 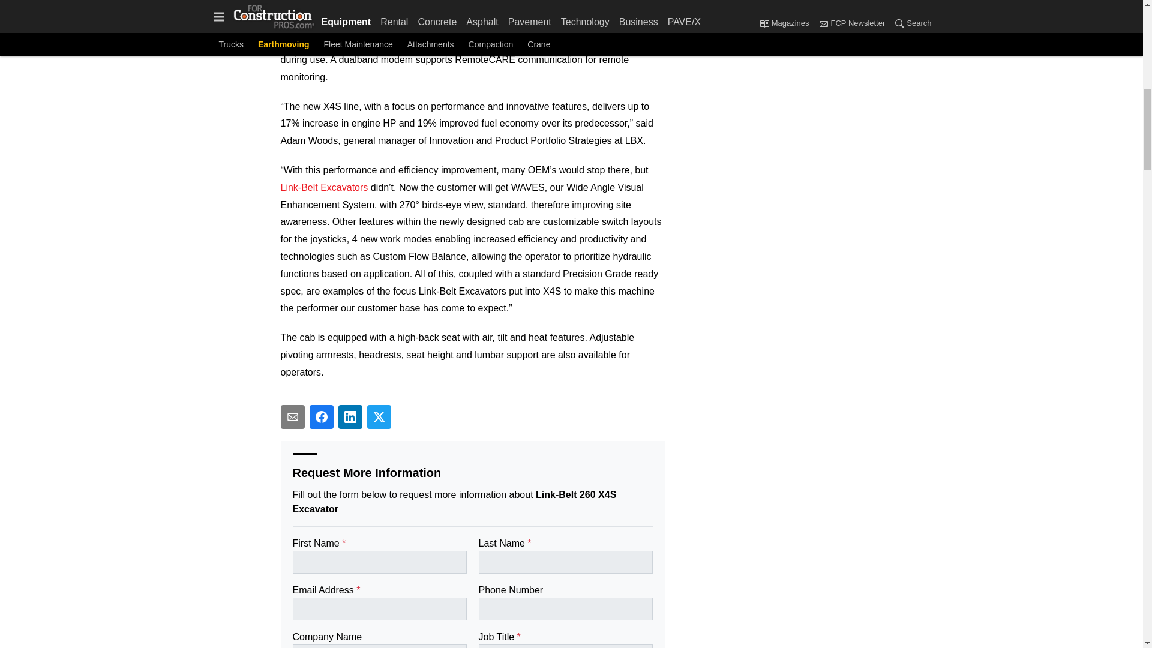 What do you see at coordinates (350, 416) in the screenshot?
I see `Share To linkedin` at bounding box center [350, 416].